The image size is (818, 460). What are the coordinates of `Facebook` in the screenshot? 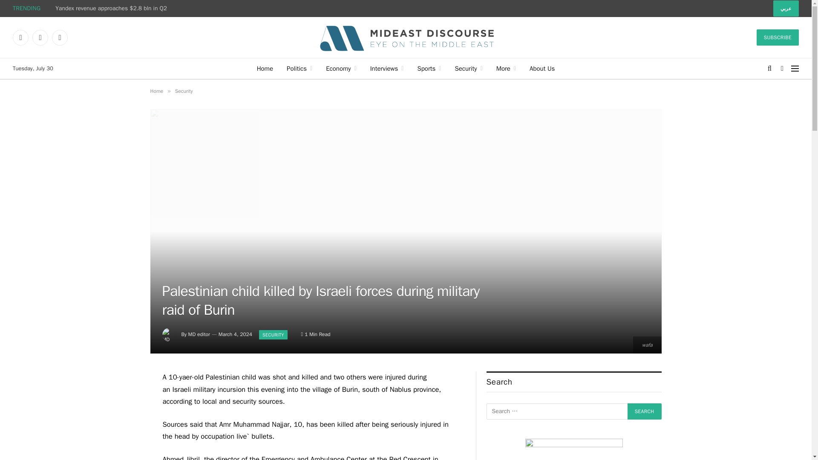 It's located at (20, 37).